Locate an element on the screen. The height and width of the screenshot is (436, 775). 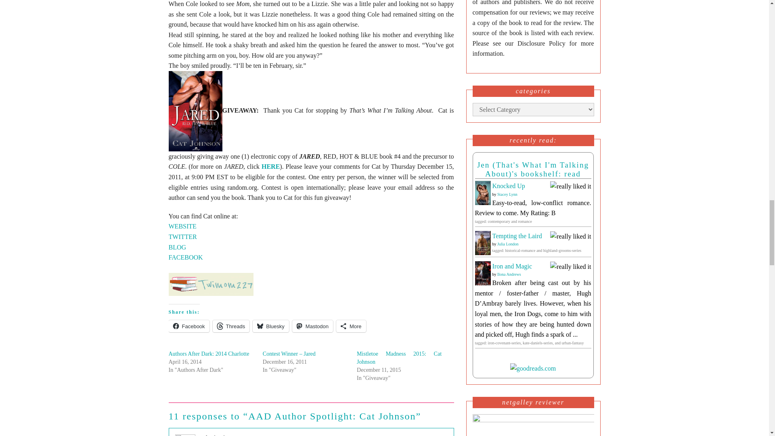
Click to share on Threads is located at coordinates (231, 326).